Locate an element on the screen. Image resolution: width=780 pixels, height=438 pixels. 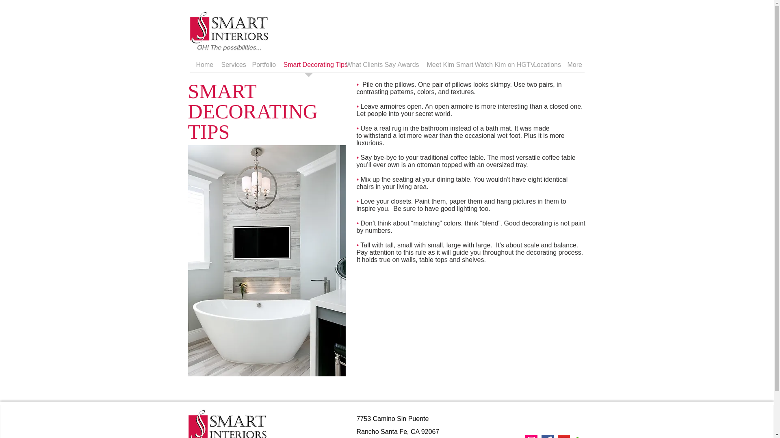
Home is located at coordinates (202, 67).